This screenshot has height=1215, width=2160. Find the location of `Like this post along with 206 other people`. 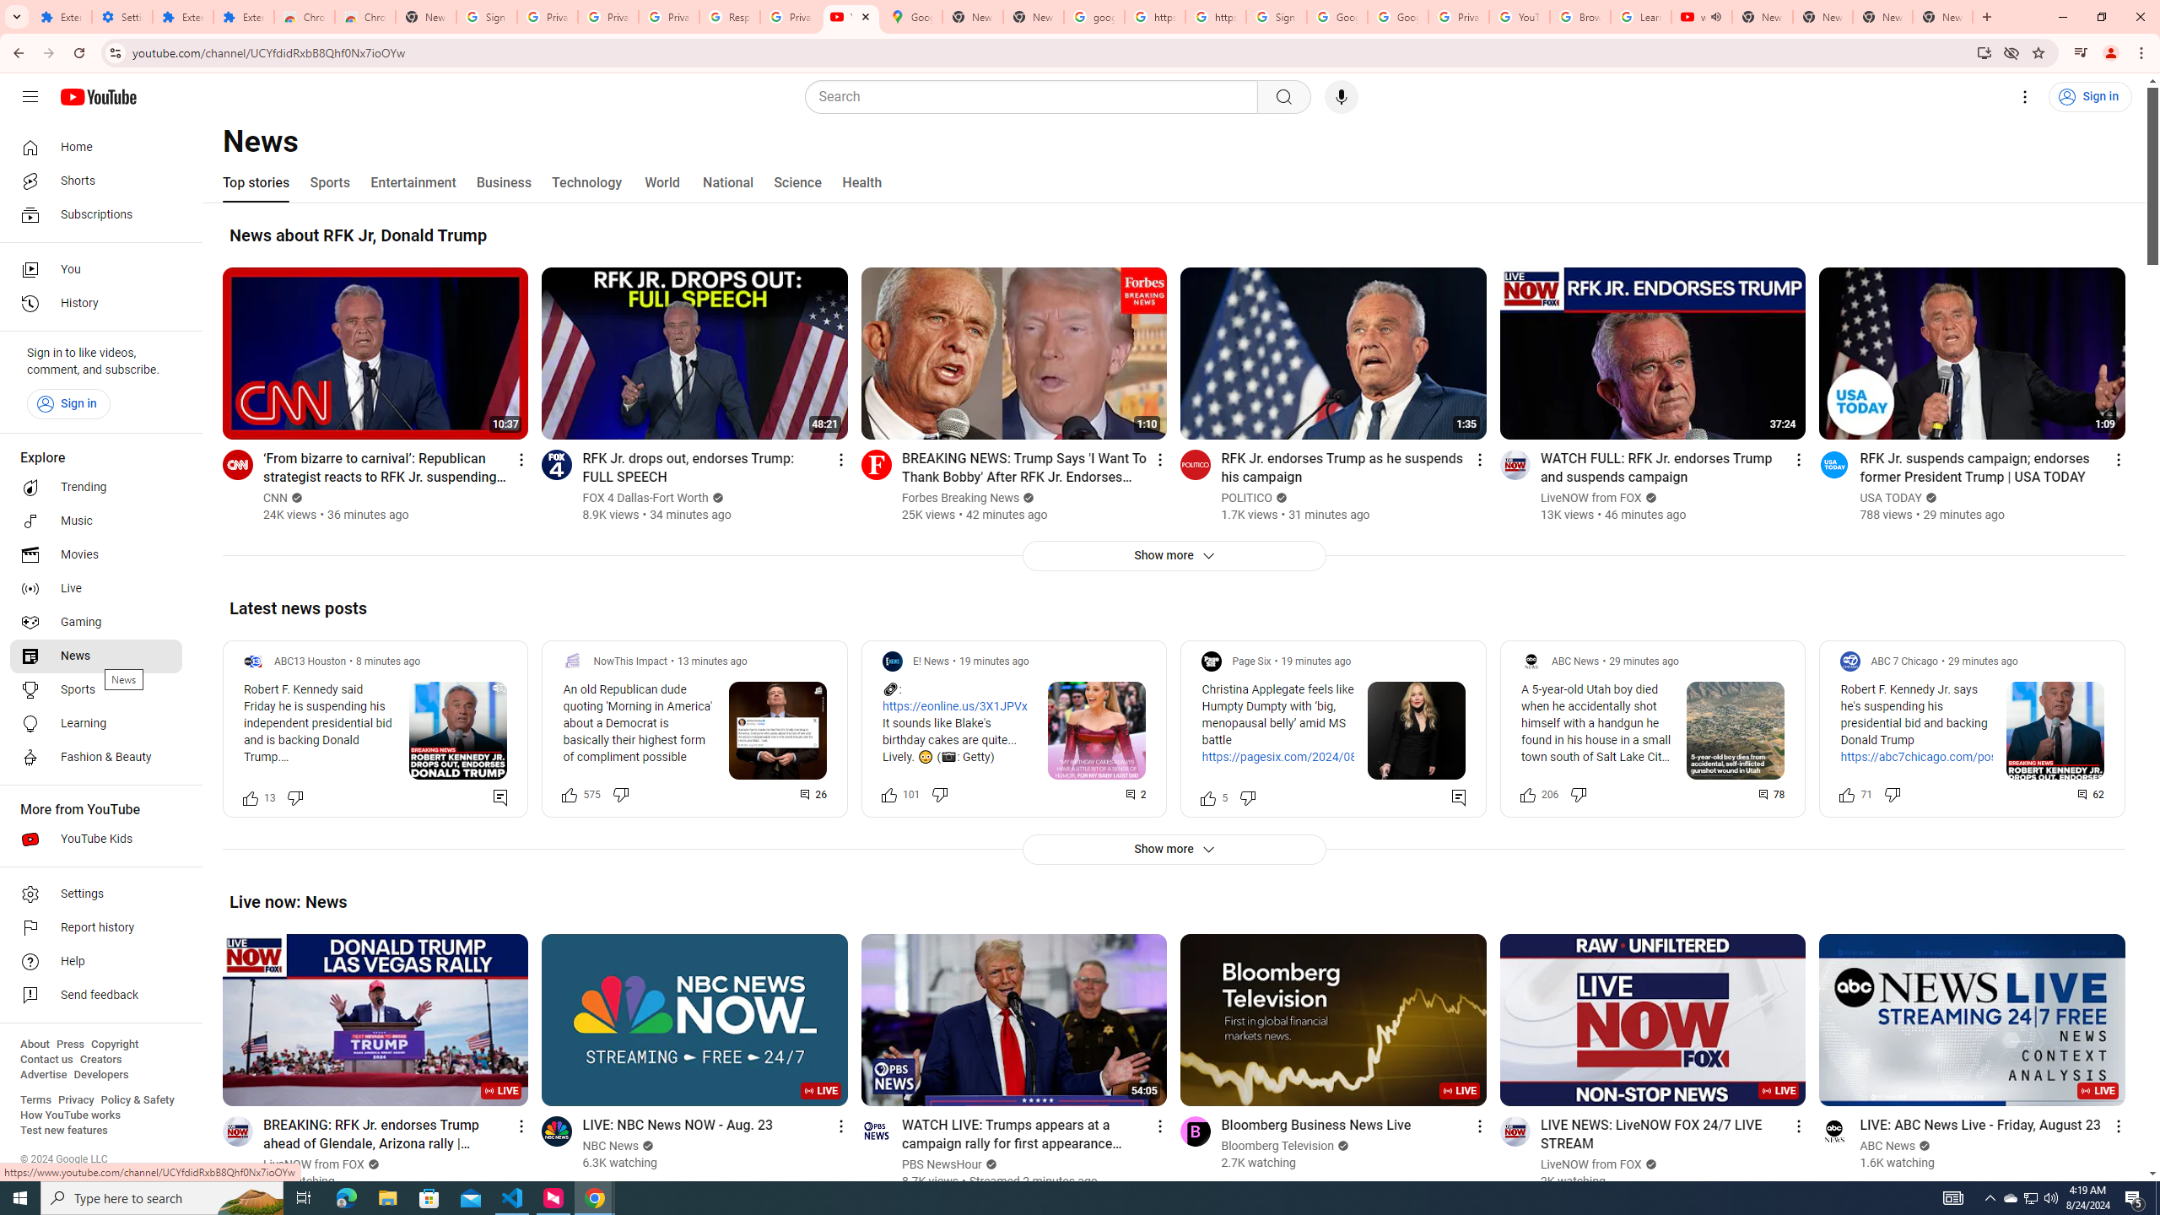

Like this post along with 206 other people is located at coordinates (1527, 793).